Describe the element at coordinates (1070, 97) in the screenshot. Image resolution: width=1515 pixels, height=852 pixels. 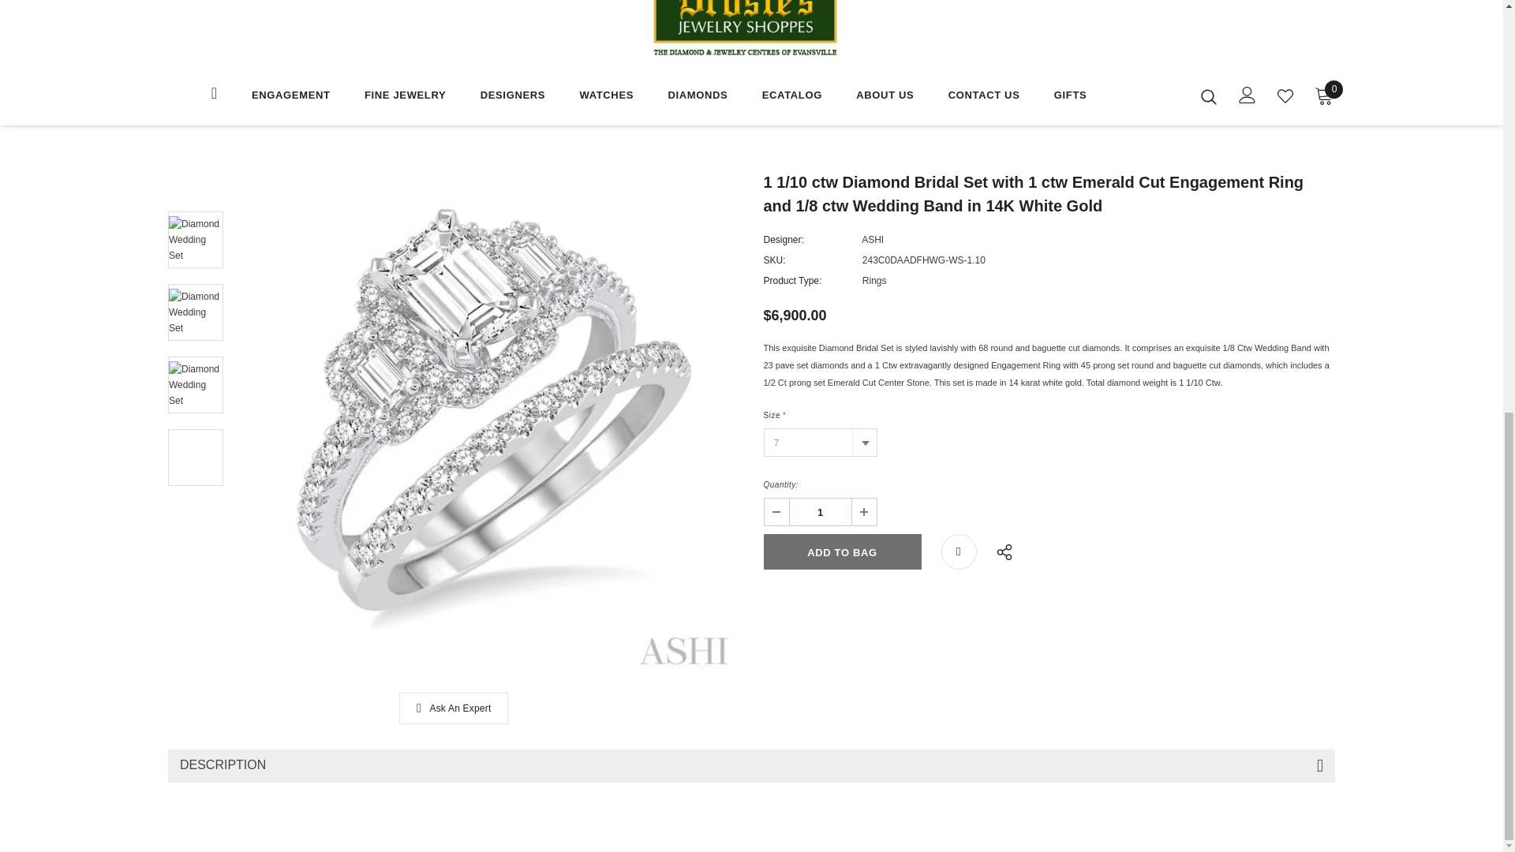
I see `GIFTS` at that location.